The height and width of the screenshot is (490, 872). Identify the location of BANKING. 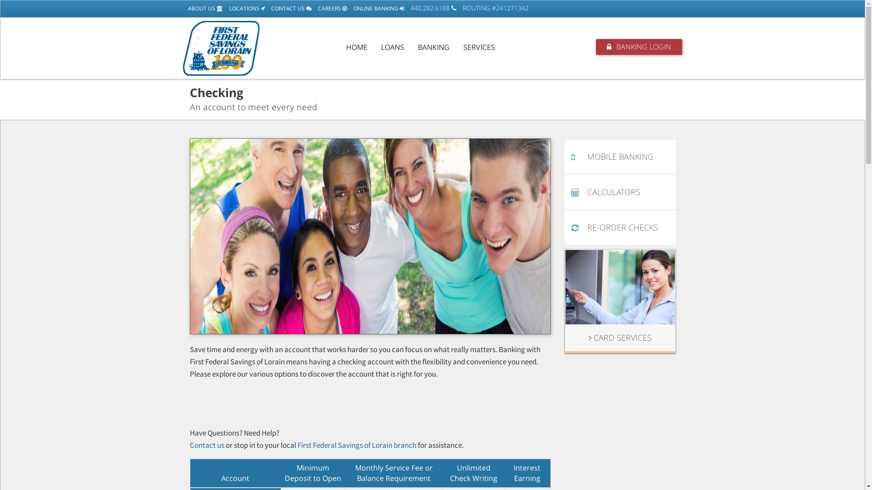
(433, 47).